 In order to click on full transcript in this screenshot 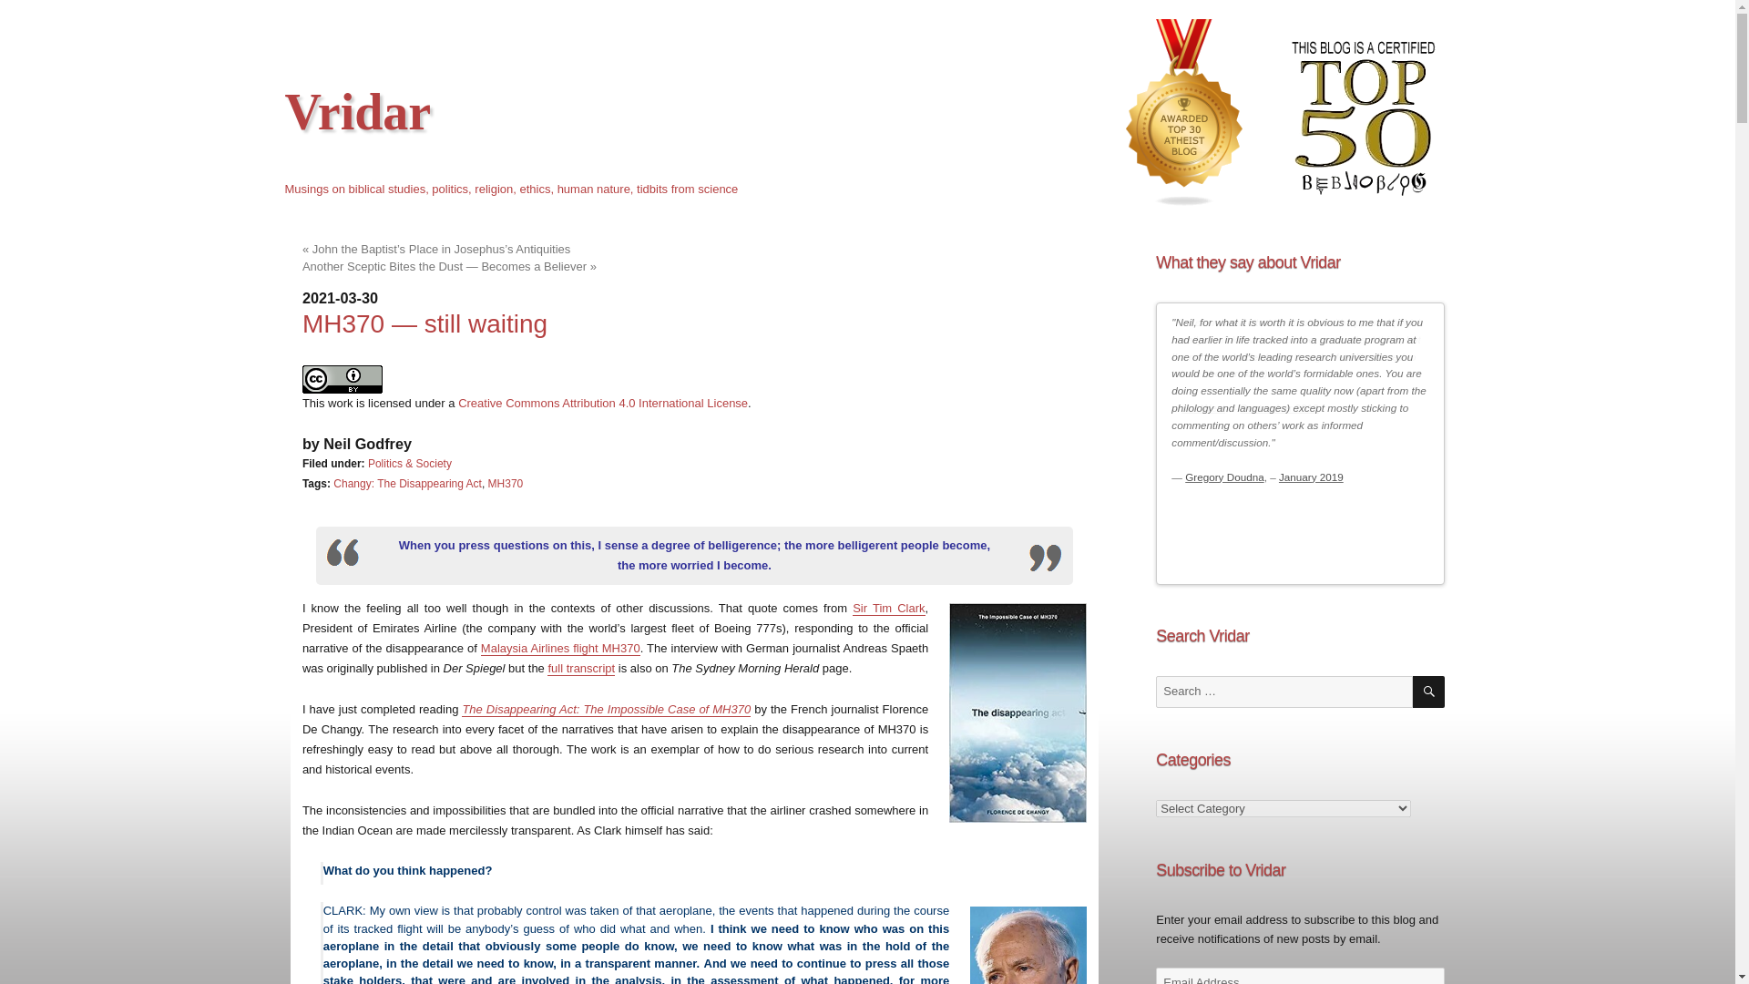, I will do `click(581, 667)`.